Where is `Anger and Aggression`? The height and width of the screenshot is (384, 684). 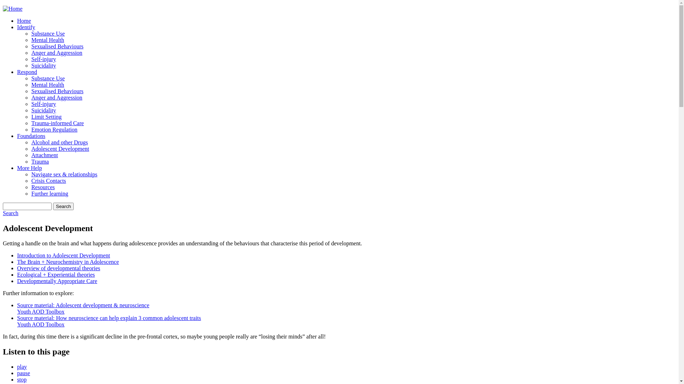
Anger and Aggression is located at coordinates (57, 53).